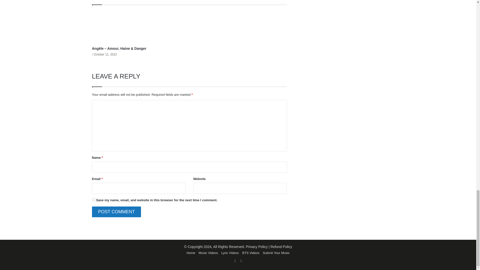 The width and height of the screenshot is (480, 270). I want to click on Post Comment, so click(116, 212).